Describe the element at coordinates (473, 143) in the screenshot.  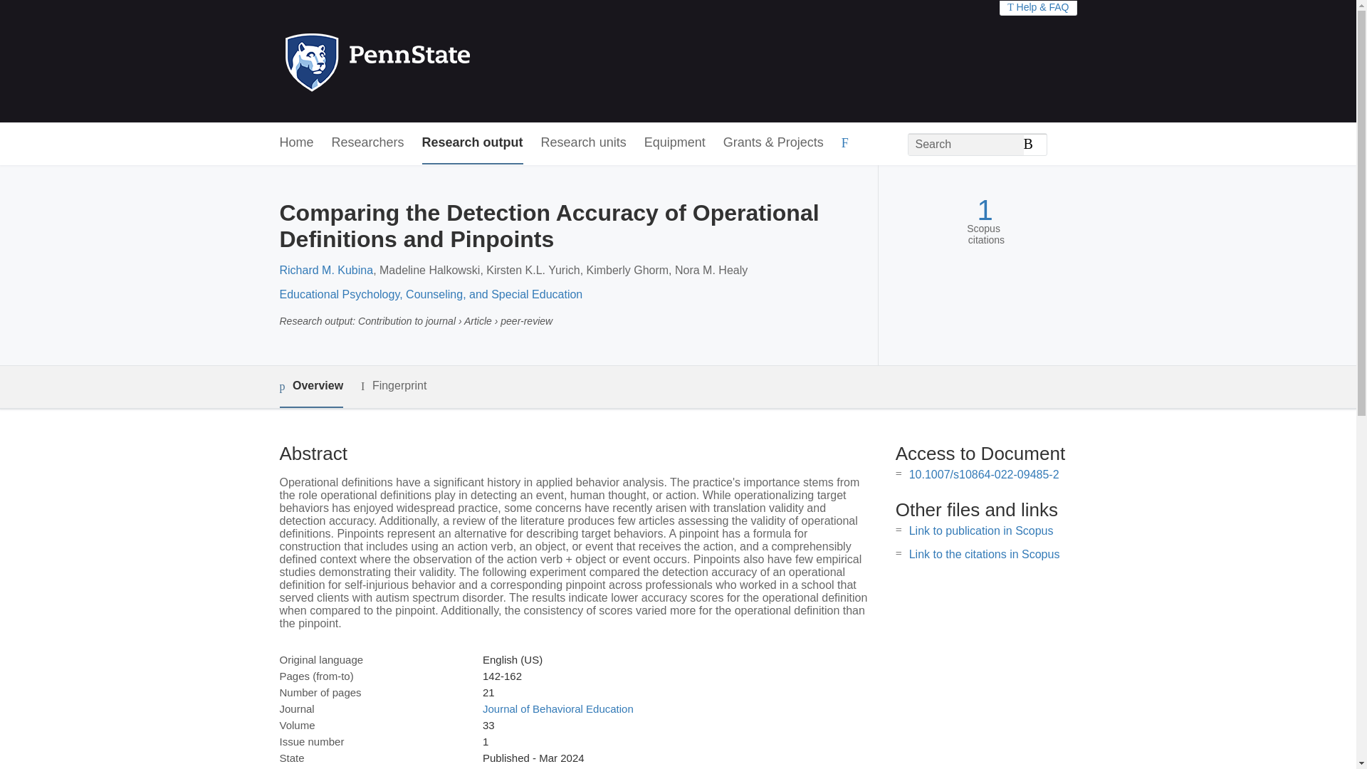
I see `Research output` at that location.